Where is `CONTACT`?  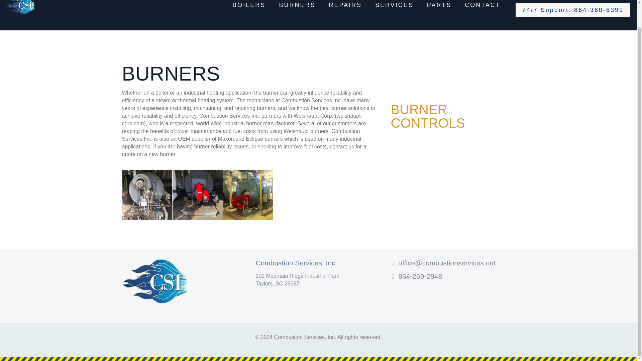
CONTACT is located at coordinates (483, 10).